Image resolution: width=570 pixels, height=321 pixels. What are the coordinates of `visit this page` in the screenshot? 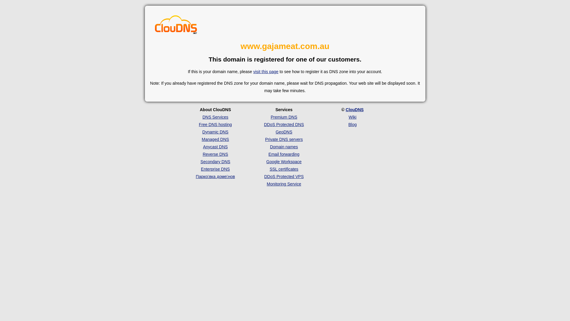 It's located at (266, 72).